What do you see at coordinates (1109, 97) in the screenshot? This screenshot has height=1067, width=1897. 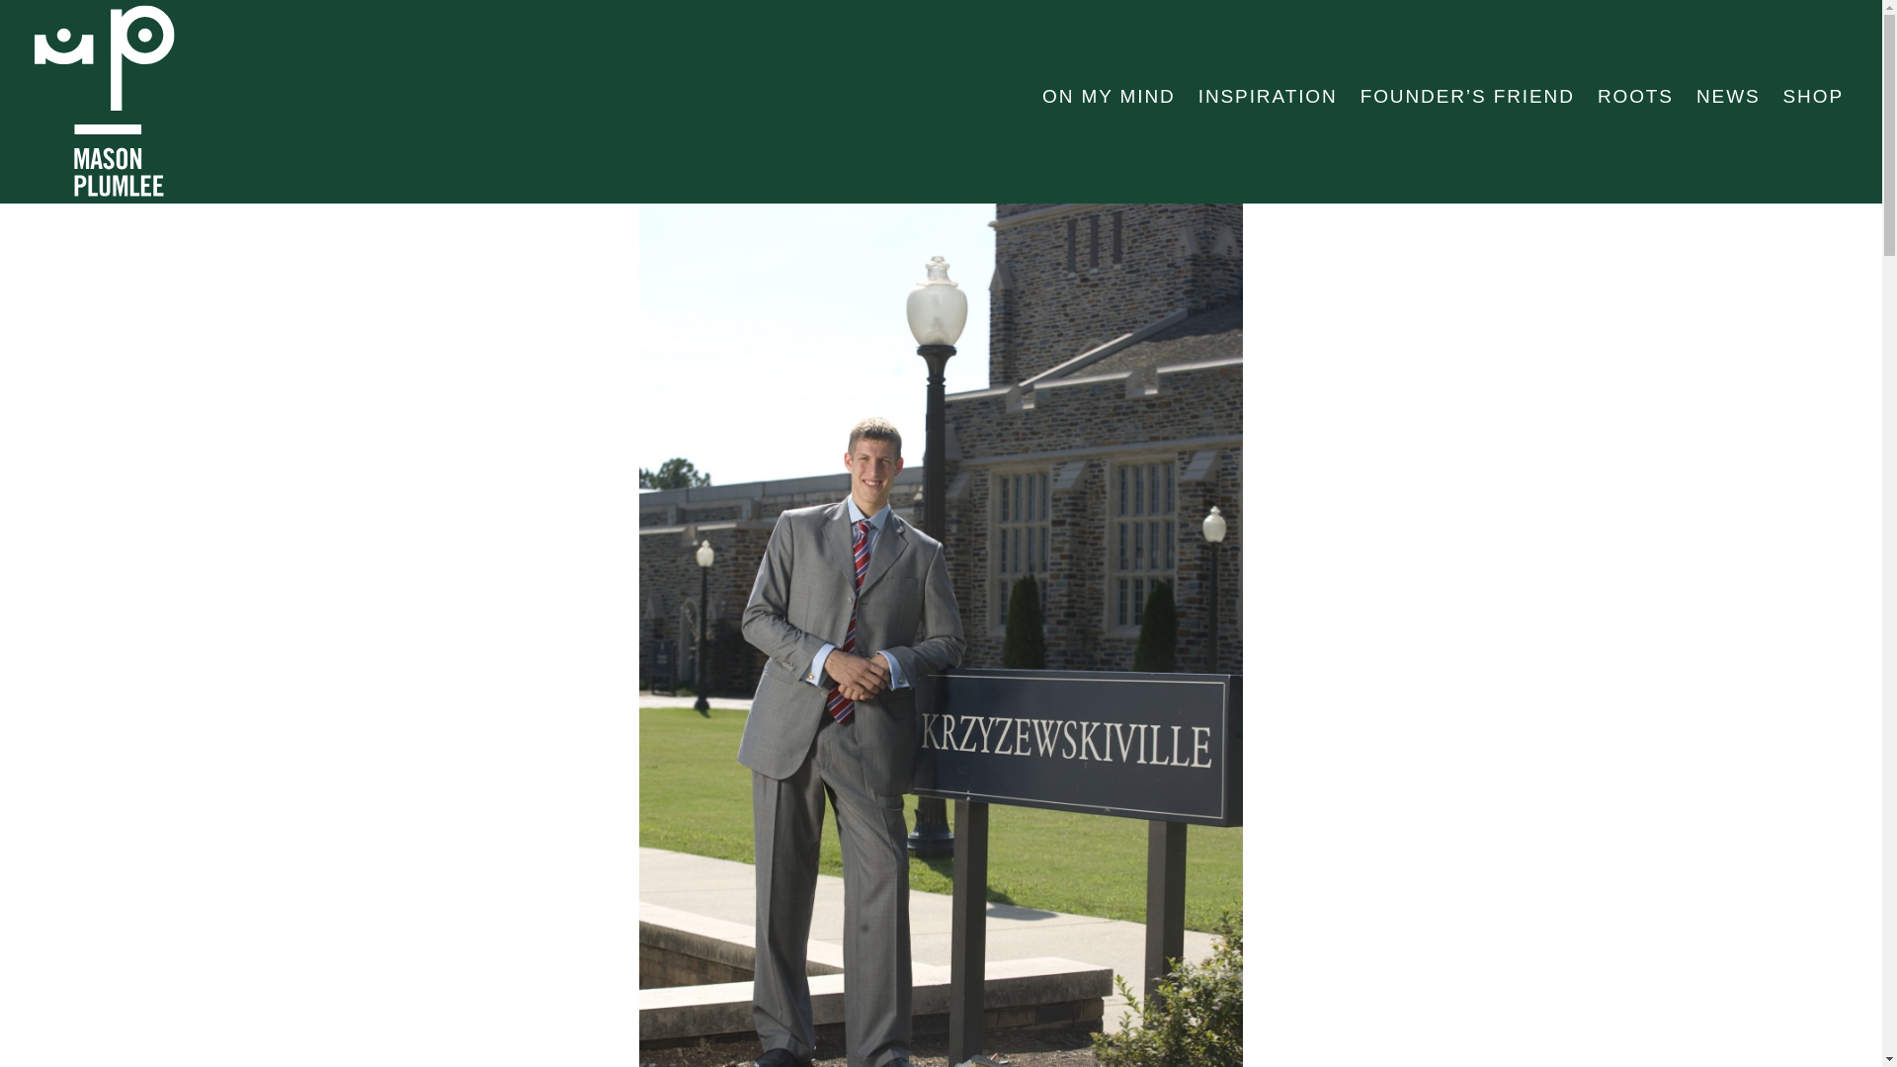 I see `ON MY MIND` at bounding box center [1109, 97].